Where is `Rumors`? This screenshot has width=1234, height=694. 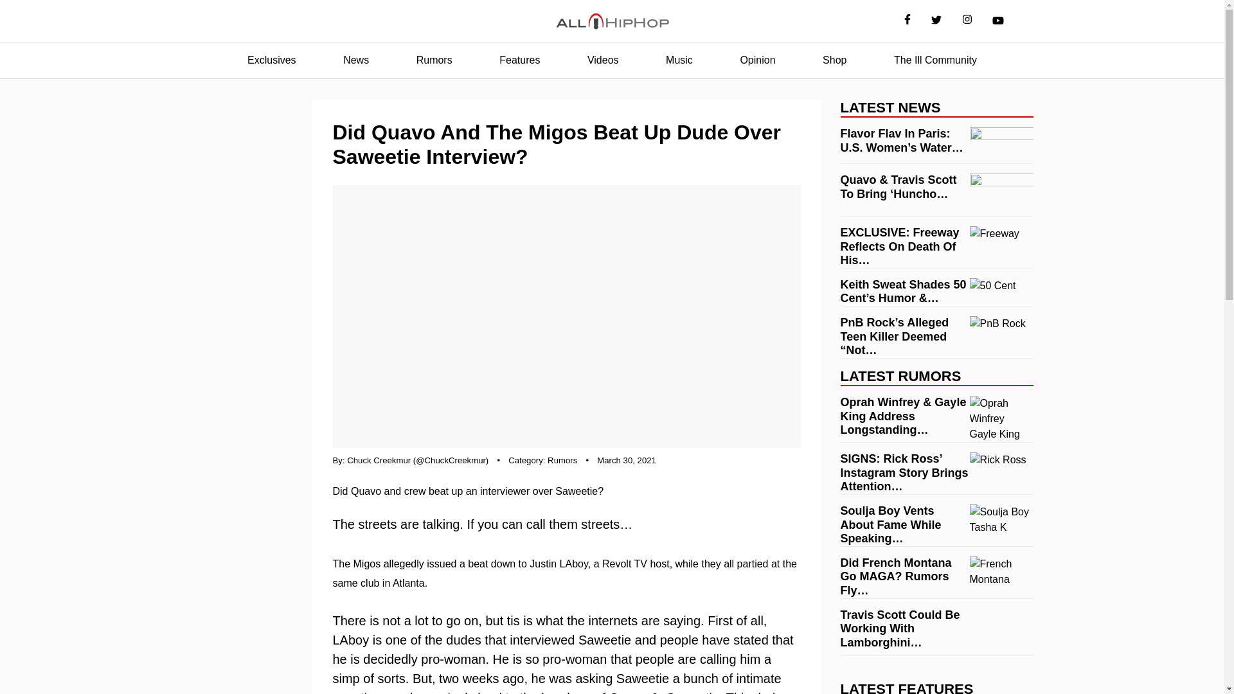 Rumors is located at coordinates (562, 460).